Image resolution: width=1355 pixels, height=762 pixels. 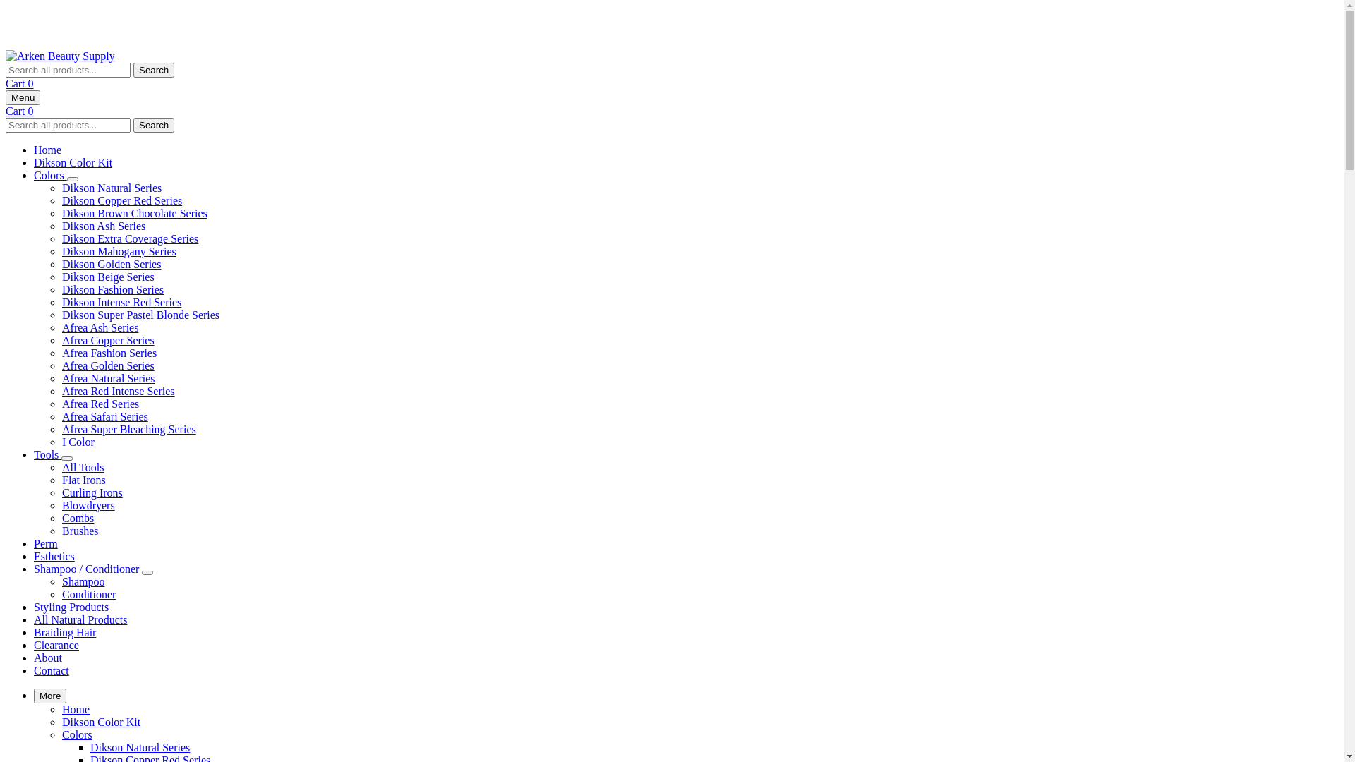 What do you see at coordinates (88, 569) in the screenshot?
I see `Shampoo / Conditioner` at bounding box center [88, 569].